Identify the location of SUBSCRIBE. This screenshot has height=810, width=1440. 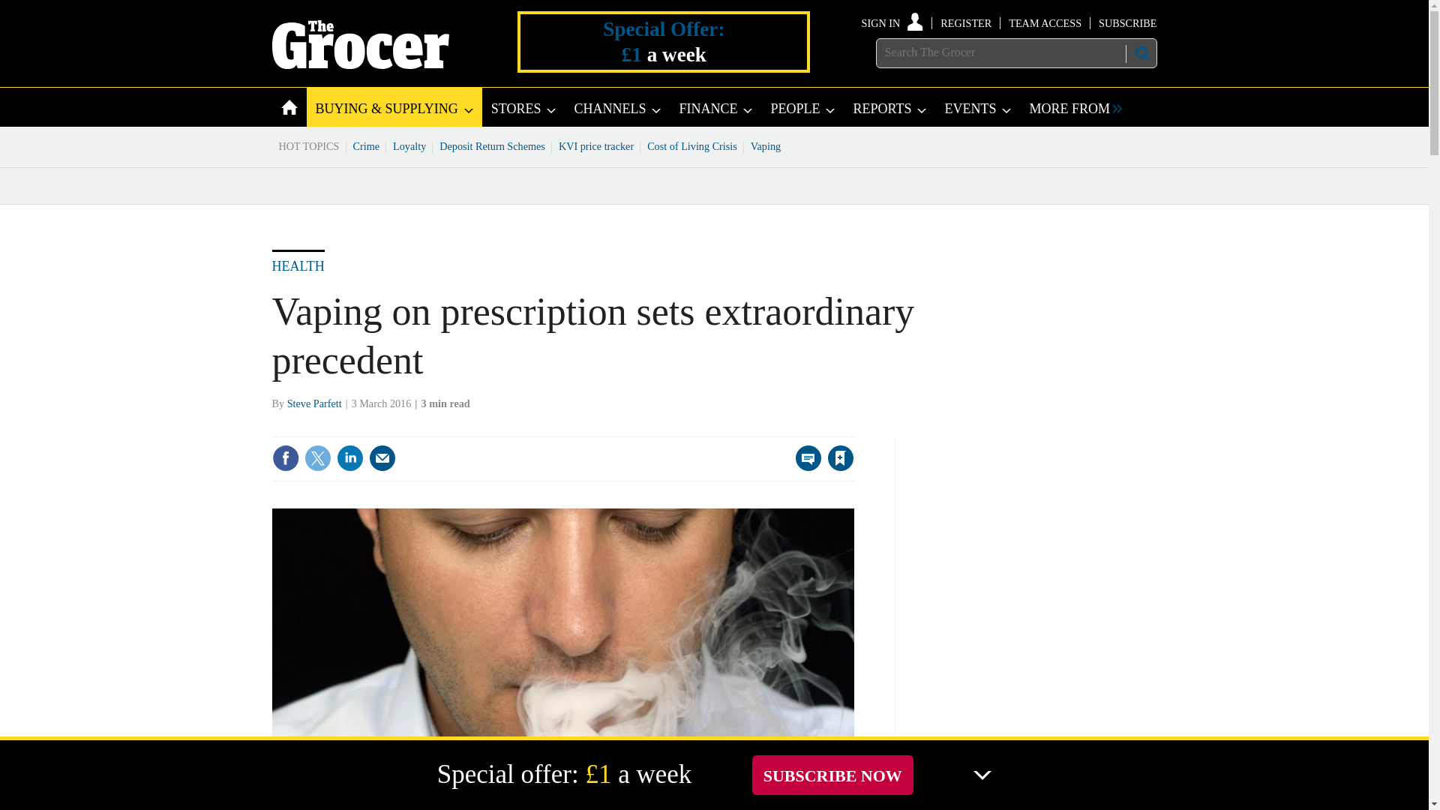
(1126, 22).